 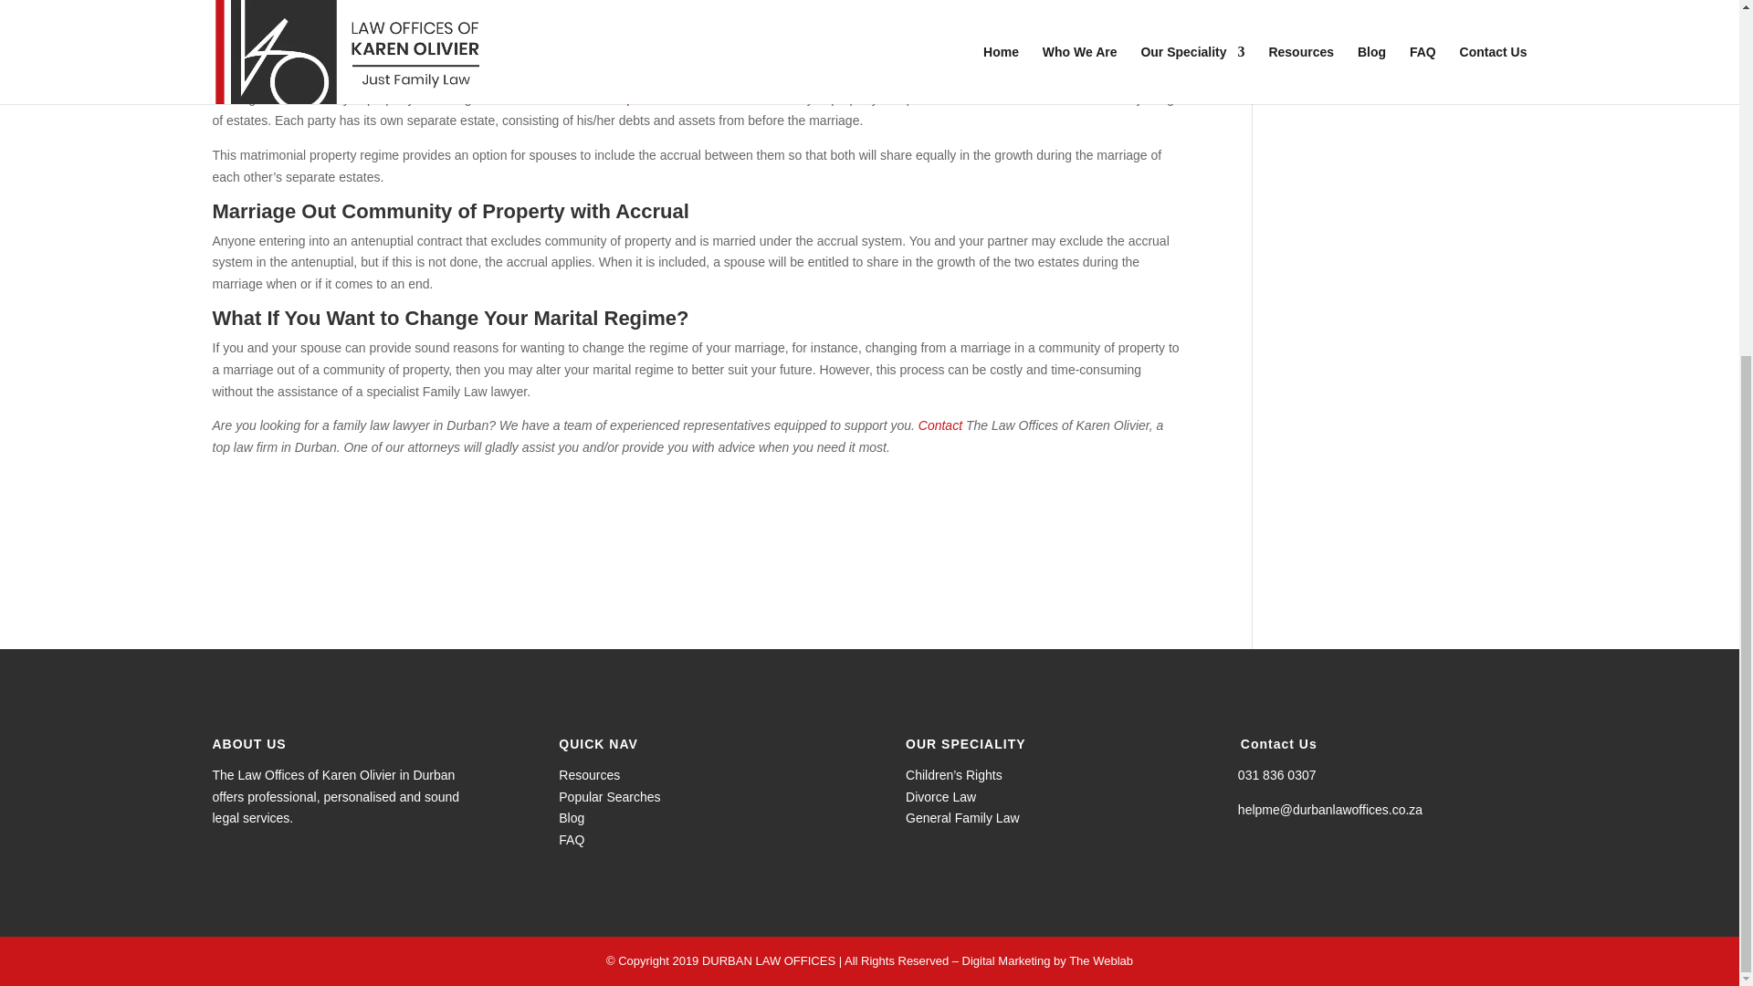 I want to click on General Family Law, so click(x=962, y=817).